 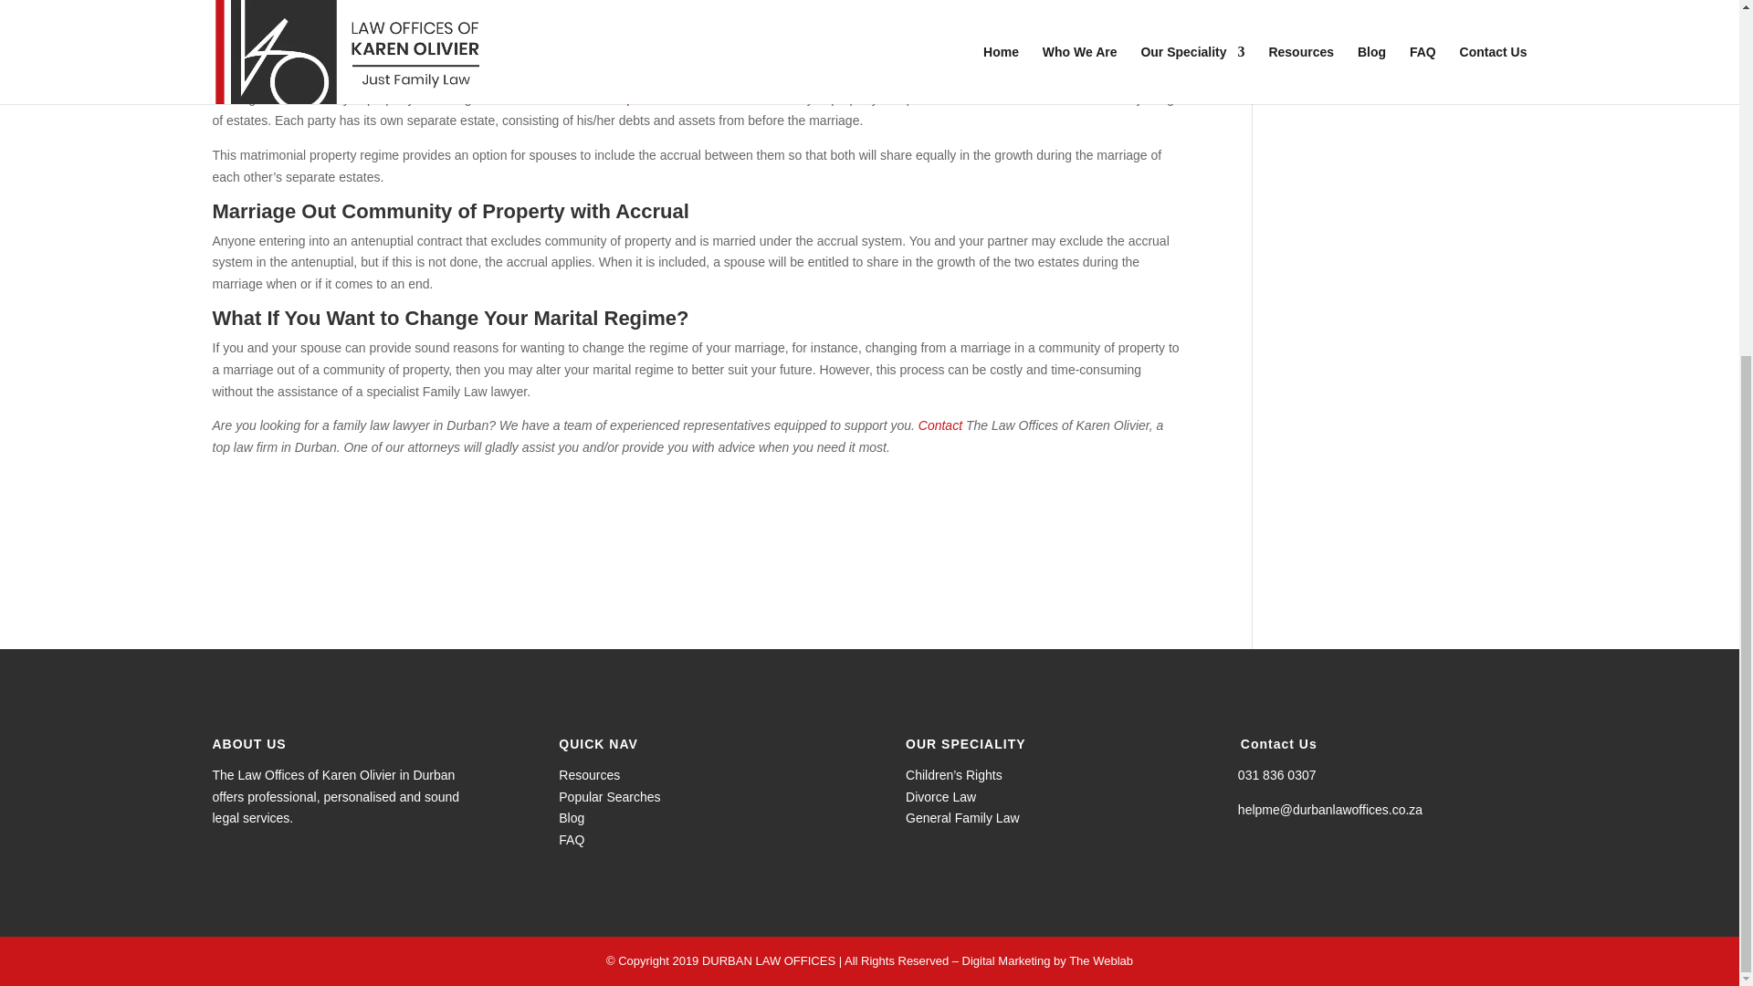 I want to click on General Family Law, so click(x=962, y=817).